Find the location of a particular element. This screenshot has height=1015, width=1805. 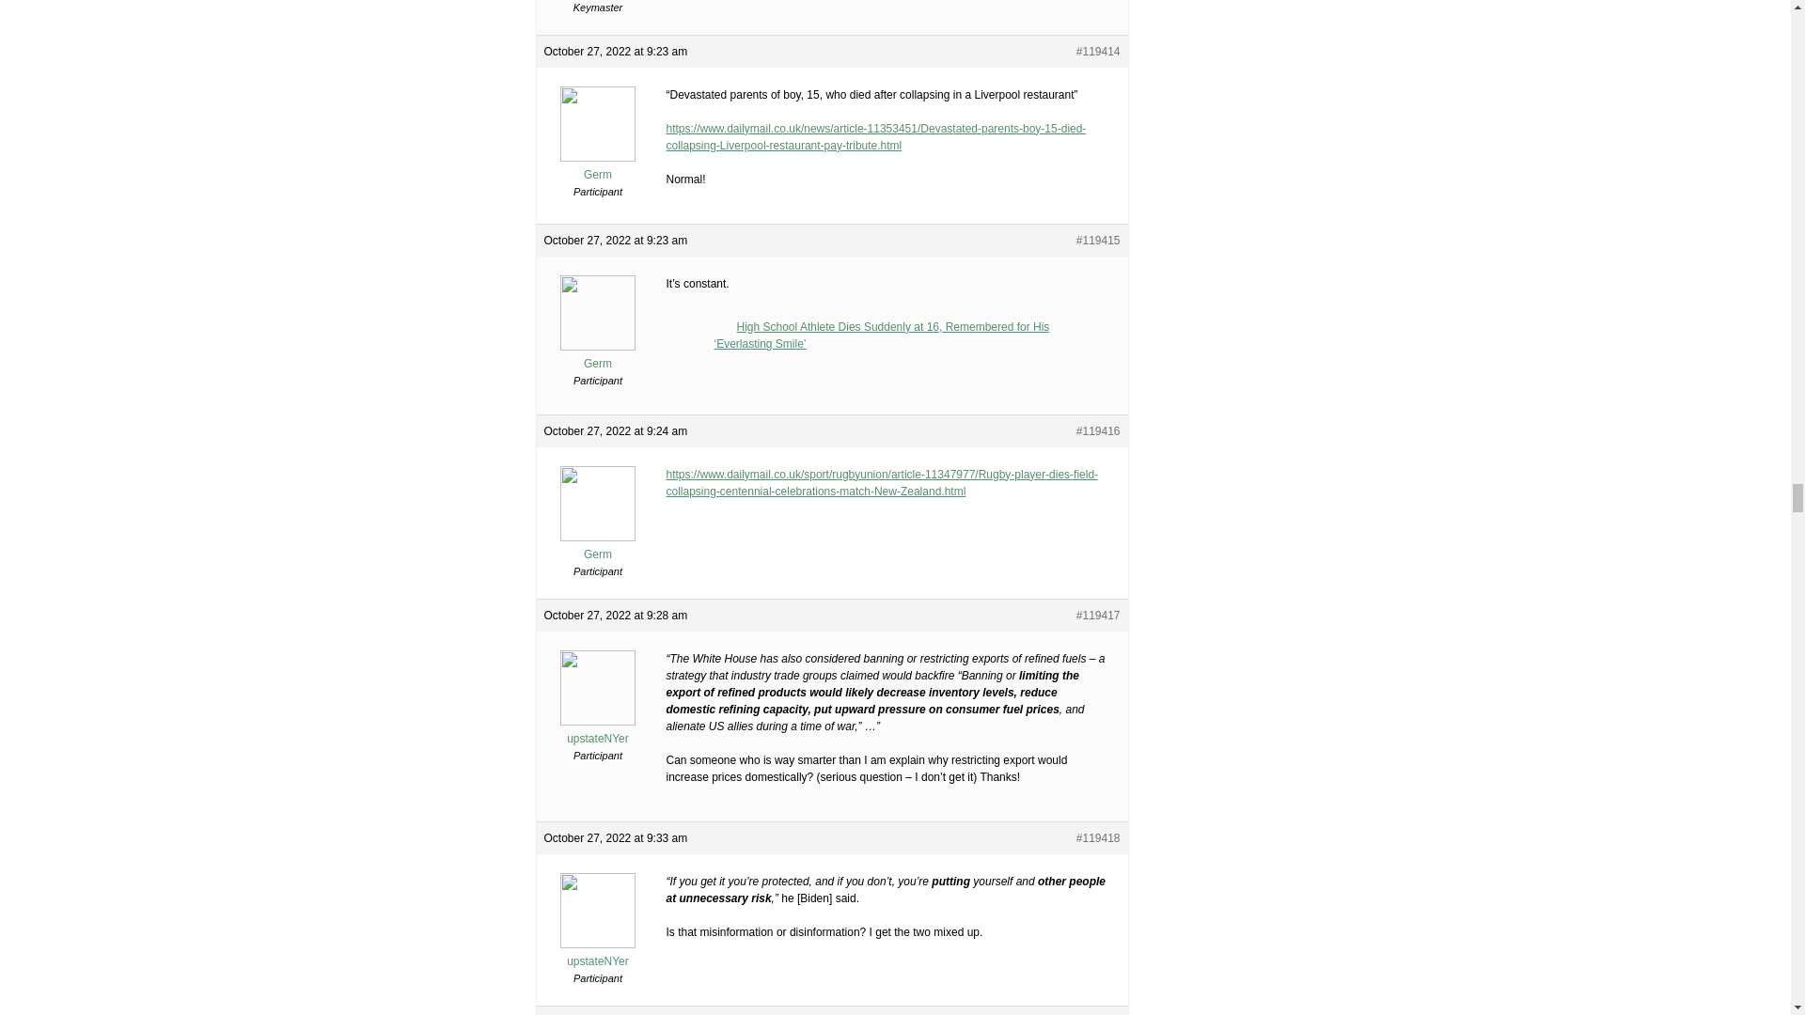

View upstateNYer's profile is located at coordinates (597, 953).